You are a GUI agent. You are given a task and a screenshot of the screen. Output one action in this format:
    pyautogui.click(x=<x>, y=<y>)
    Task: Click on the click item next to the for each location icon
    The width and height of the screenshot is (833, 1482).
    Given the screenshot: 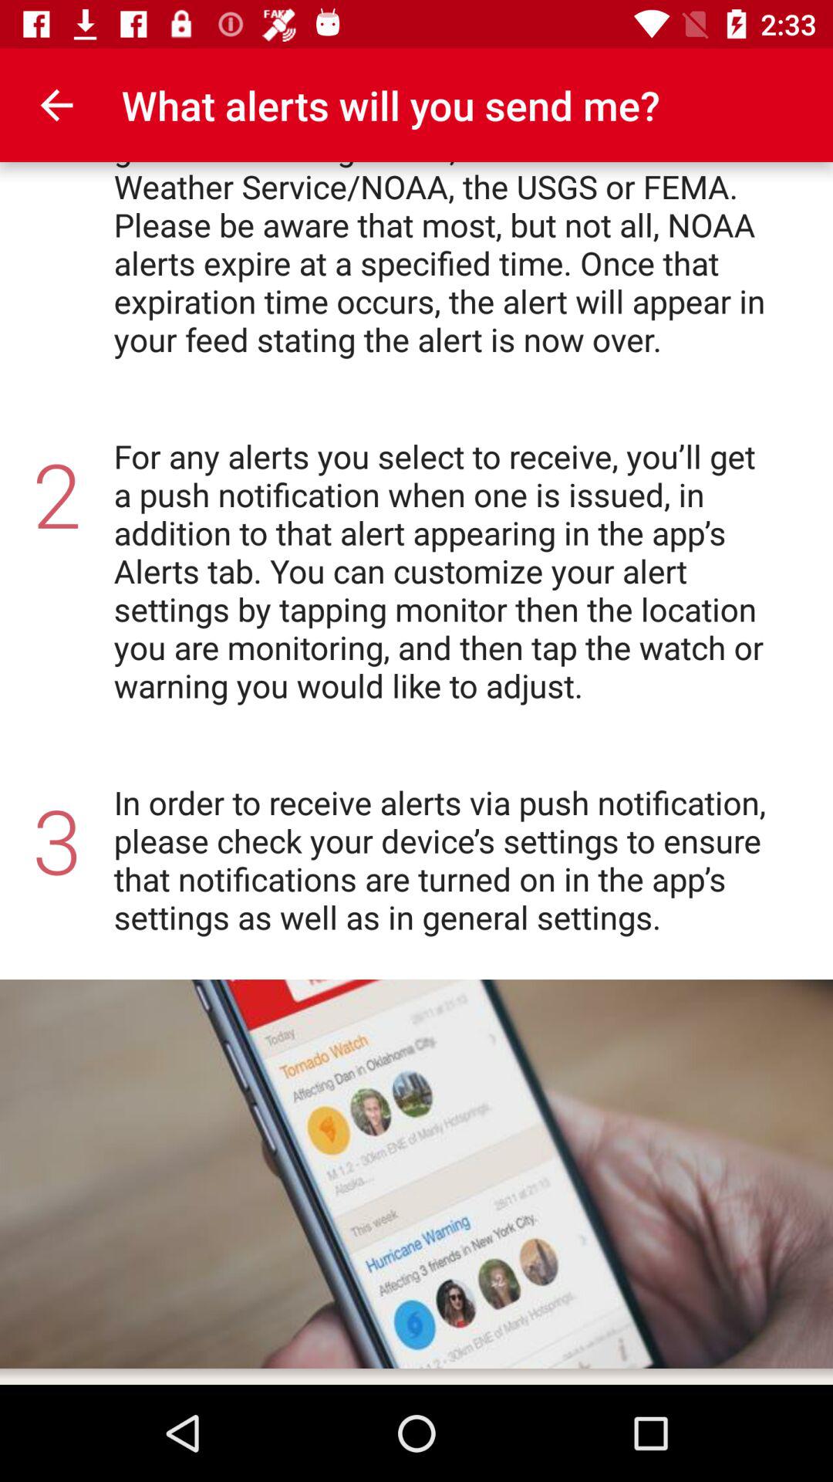 What is the action you would take?
    pyautogui.click(x=56, y=105)
    